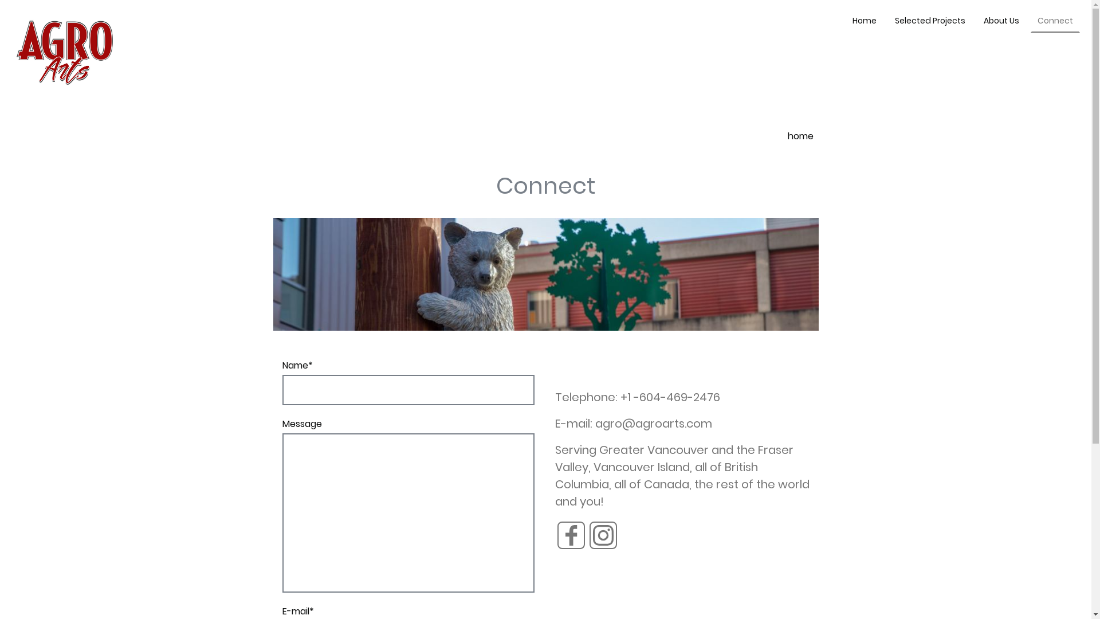  I want to click on home, so click(801, 136).